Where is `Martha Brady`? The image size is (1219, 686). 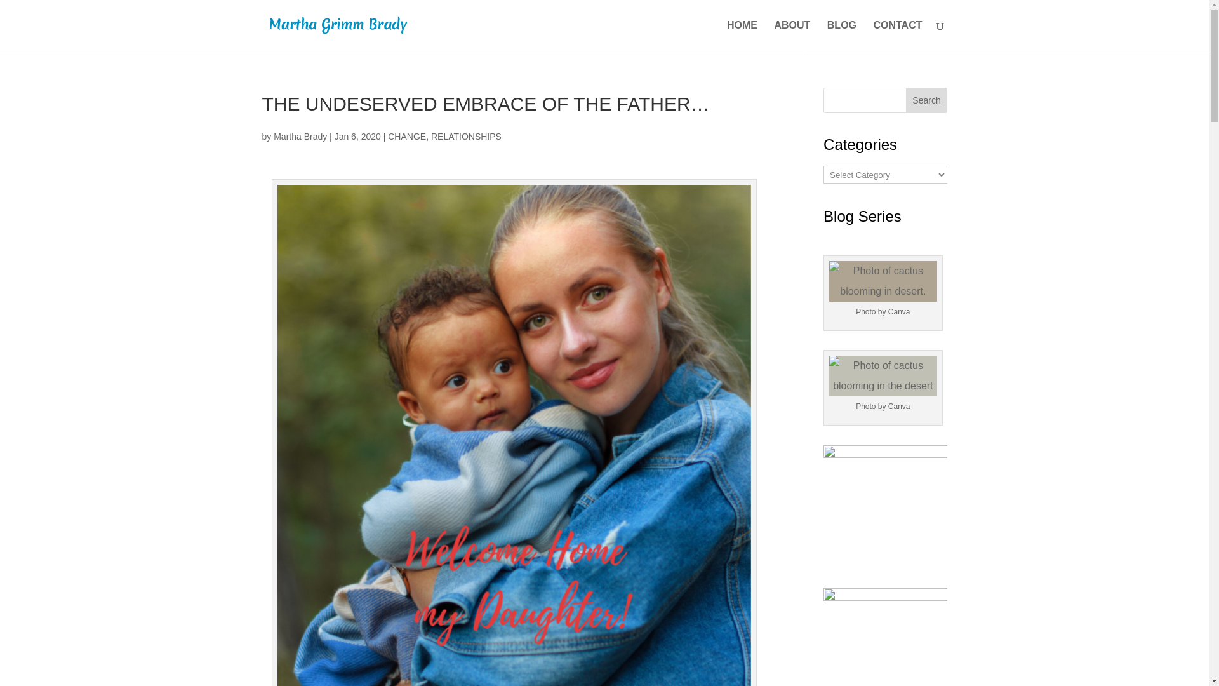 Martha Brady is located at coordinates (300, 136).